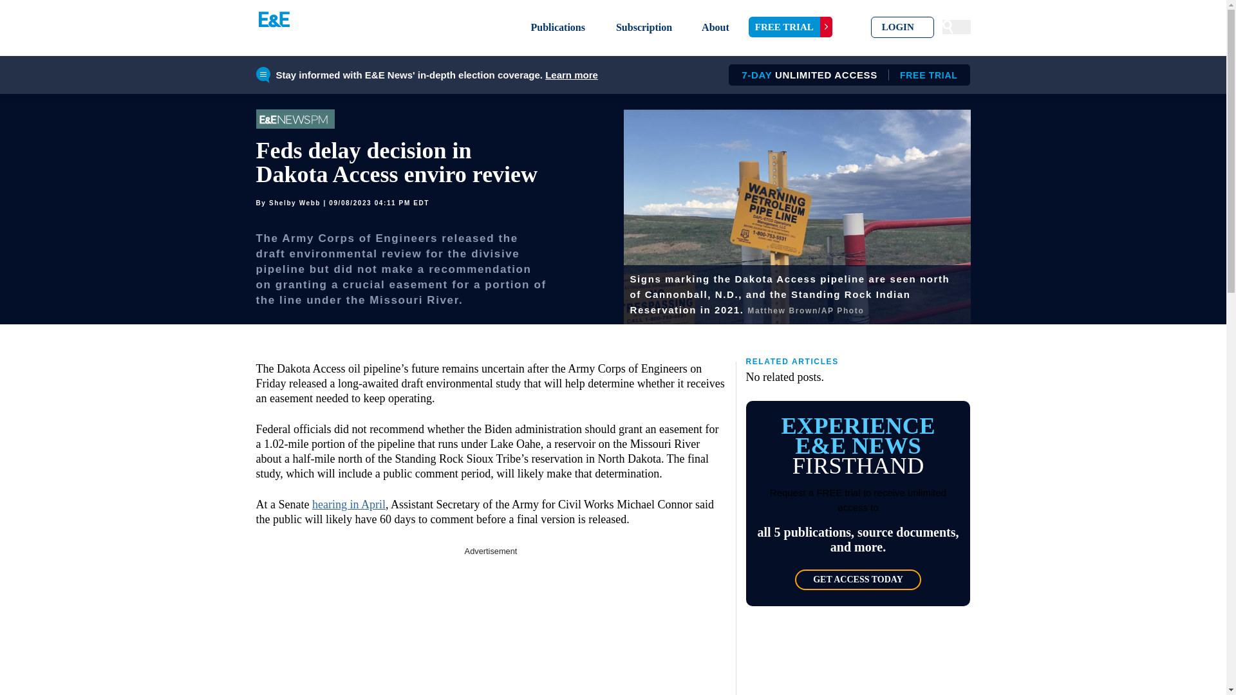 The height and width of the screenshot is (695, 1236). What do you see at coordinates (791, 27) in the screenshot?
I see `Learn more` at bounding box center [791, 27].